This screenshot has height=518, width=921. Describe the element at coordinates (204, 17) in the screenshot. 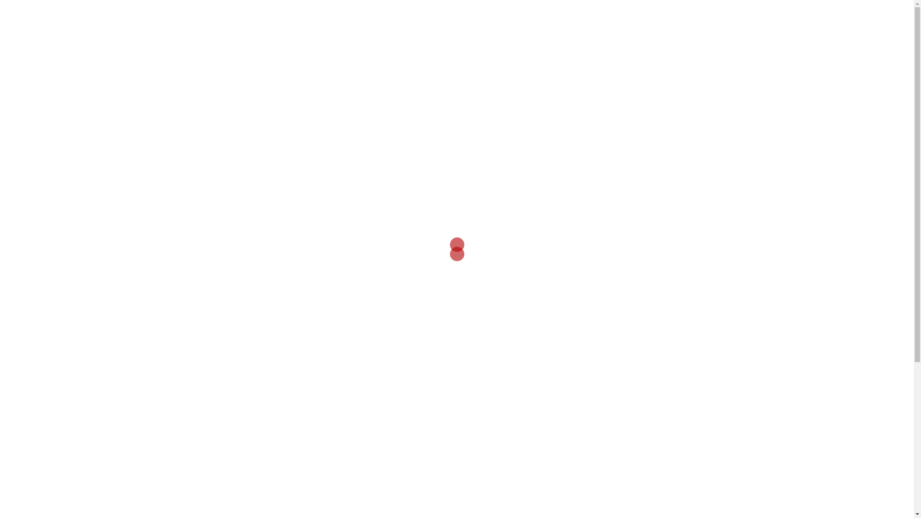

I see `GM Rendering` at that location.